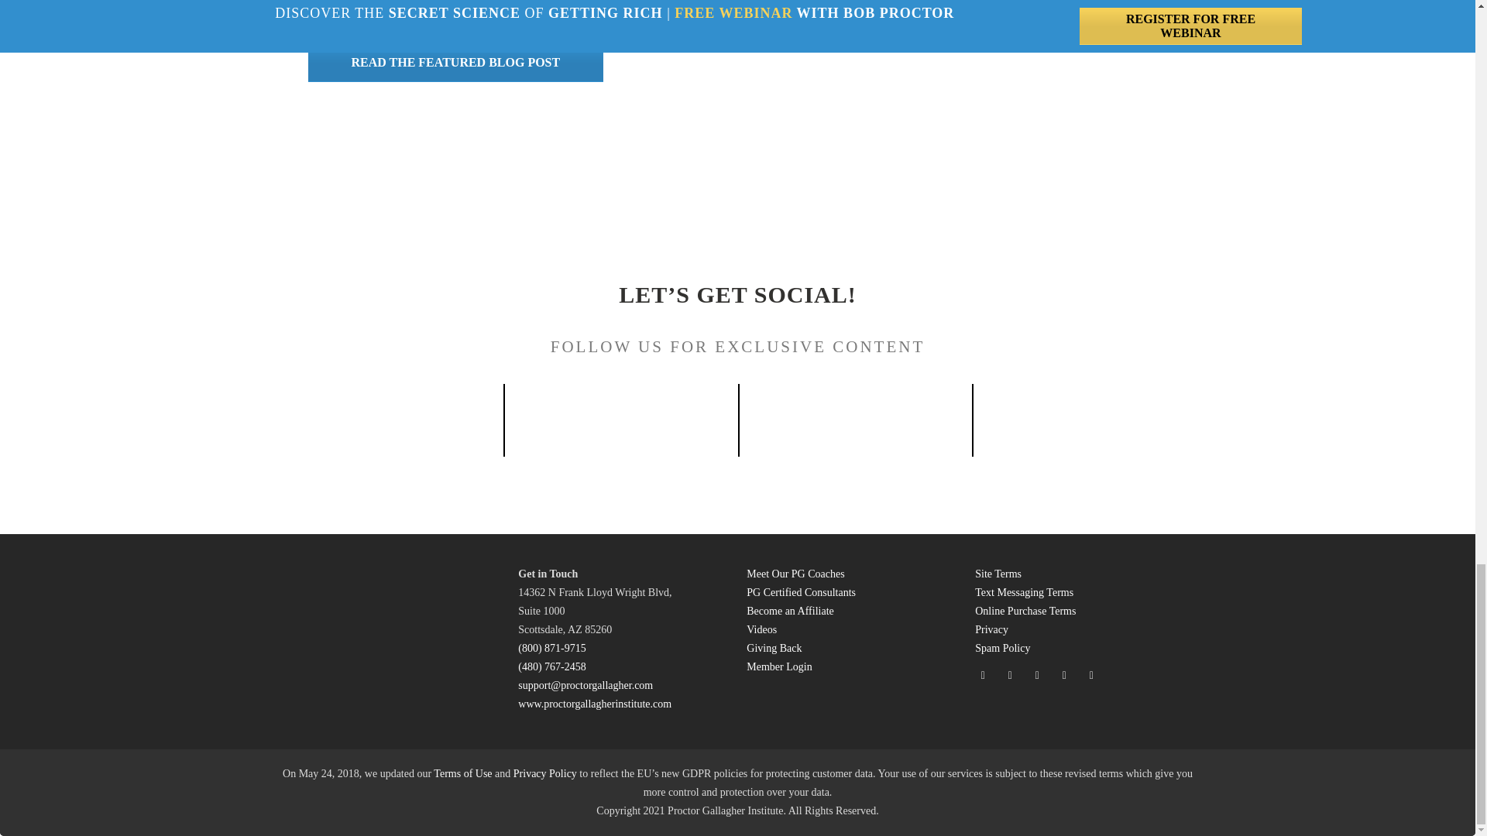  What do you see at coordinates (855, 413) in the screenshot?
I see `home-yt-social-icon-70` at bounding box center [855, 413].